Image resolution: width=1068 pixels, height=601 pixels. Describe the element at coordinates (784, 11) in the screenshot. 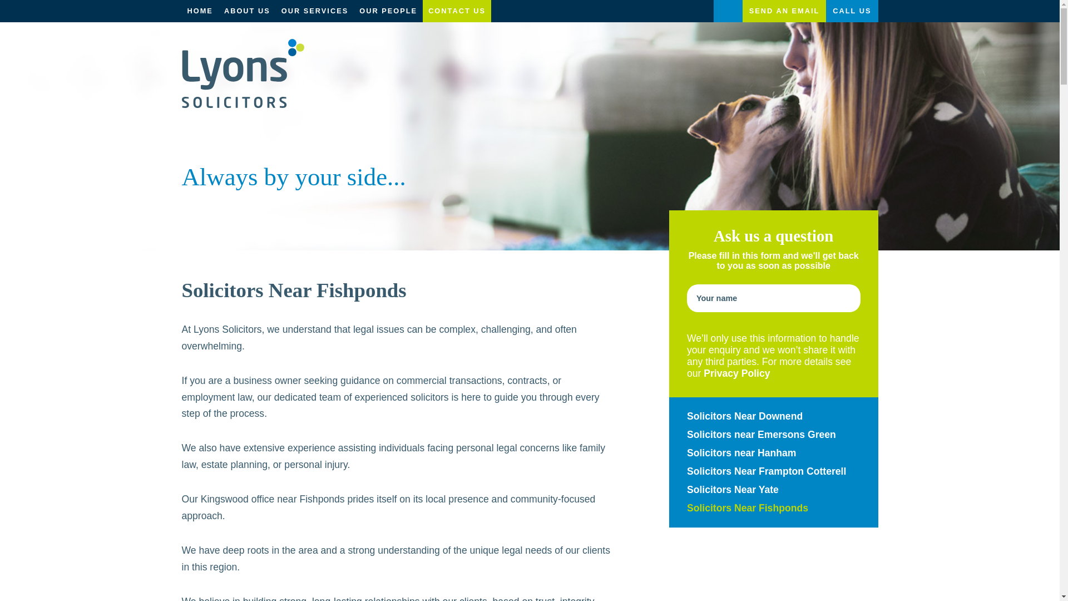

I see `SEND AN EMAIL` at that location.